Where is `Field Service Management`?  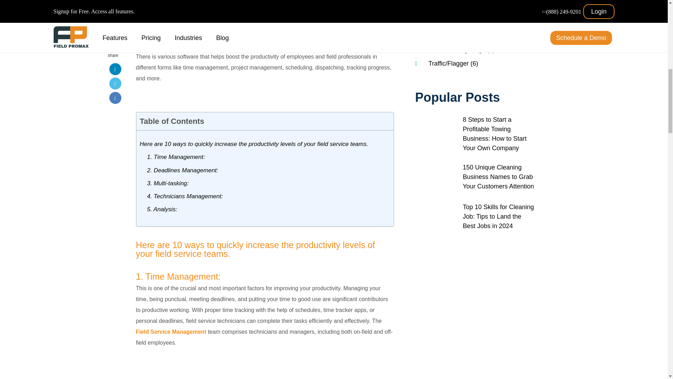
Field Service Management is located at coordinates (171, 332).